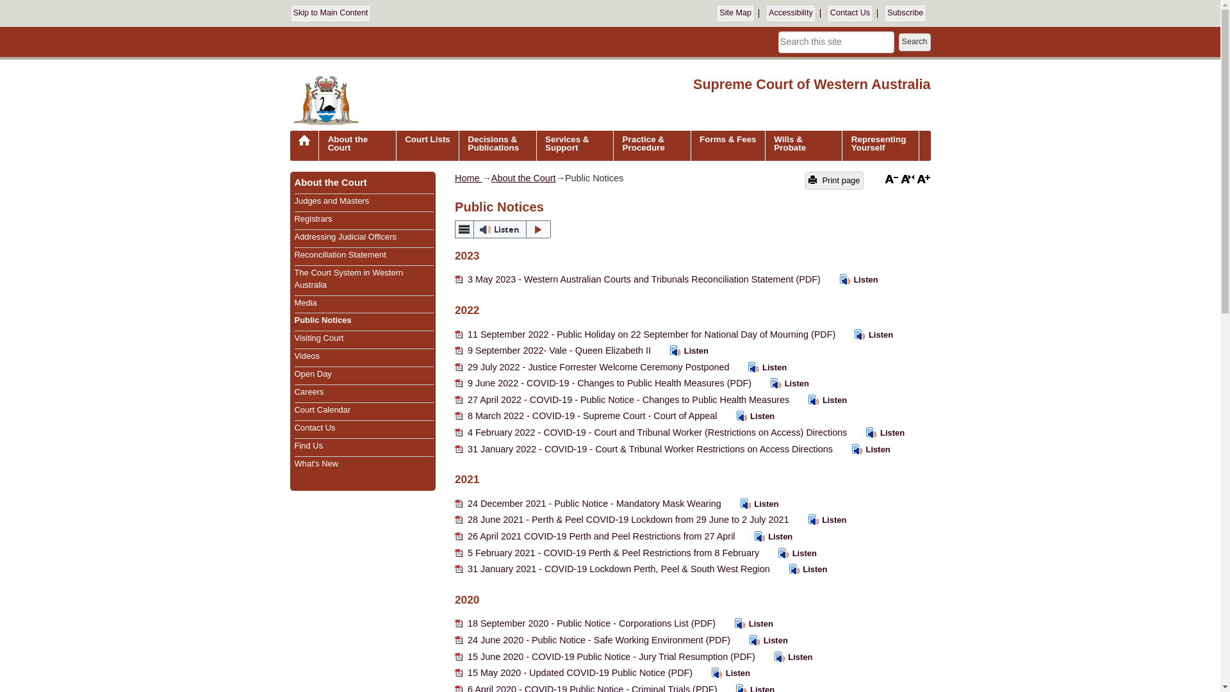  What do you see at coordinates (728, 146) in the screenshot?
I see `Forms & Fees` at bounding box center [728, 146].